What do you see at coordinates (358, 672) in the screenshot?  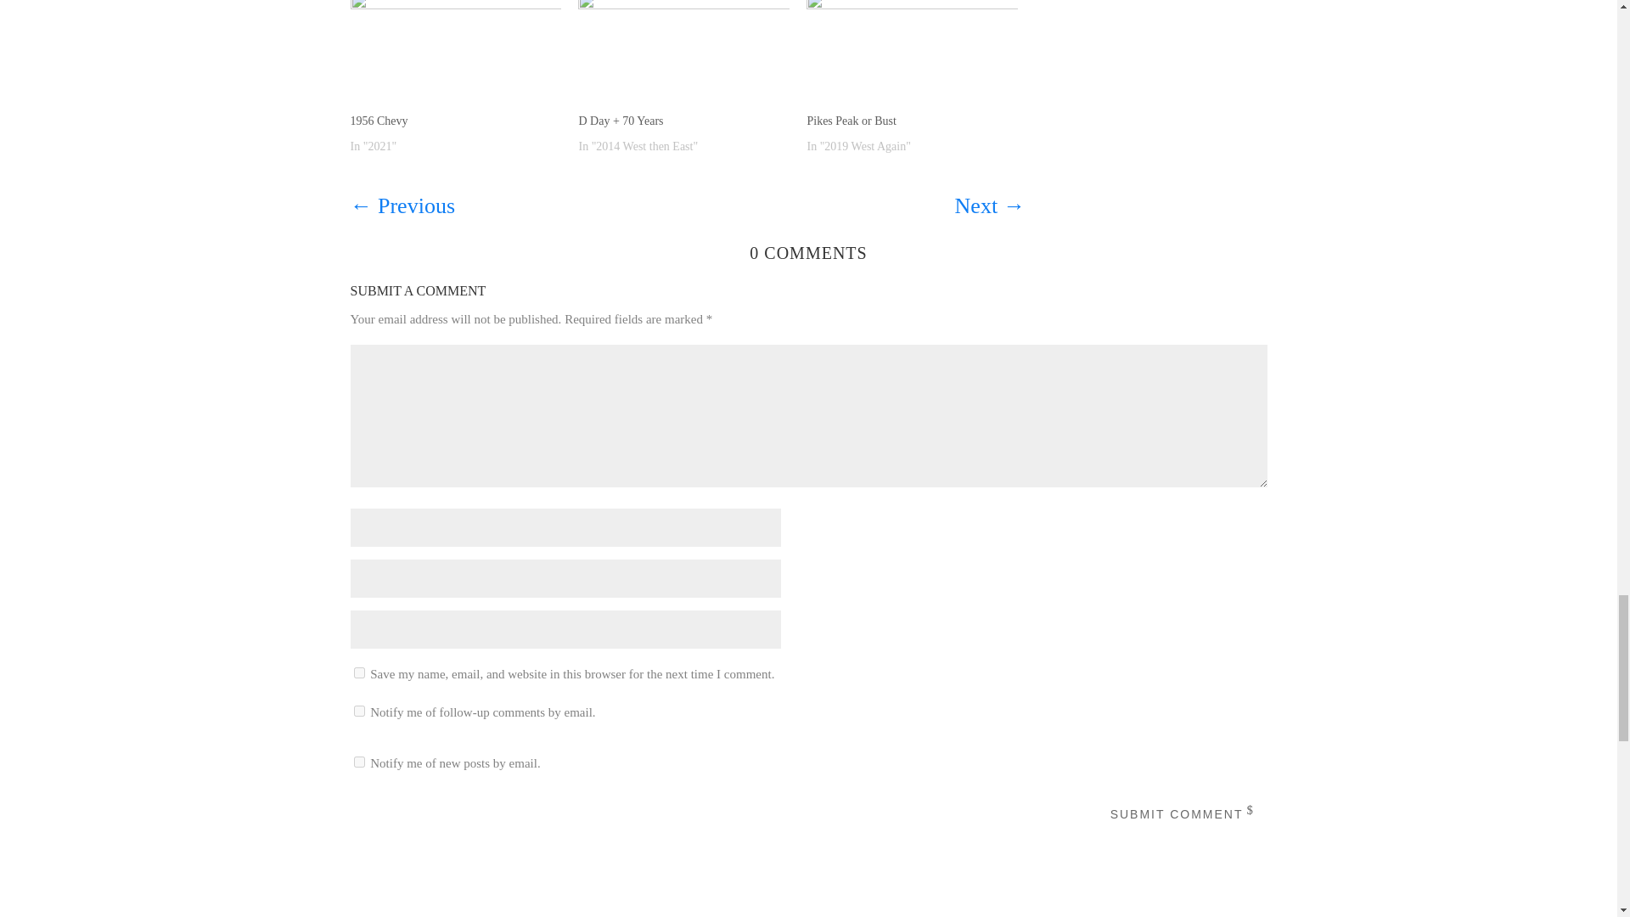 I see `yes` at bounding box center [358, 672].